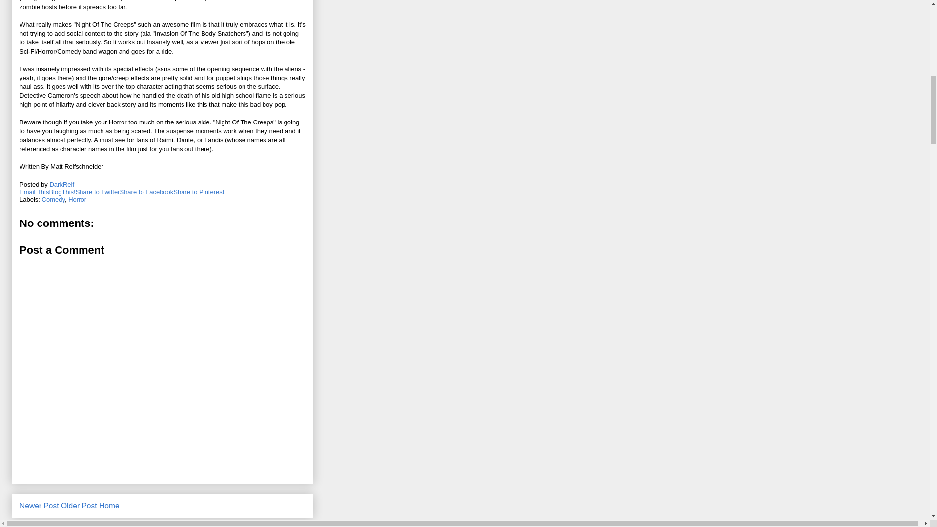 This screenshot has height=527, width=937. I want to click on Share to Facebook, so click(146, 191).